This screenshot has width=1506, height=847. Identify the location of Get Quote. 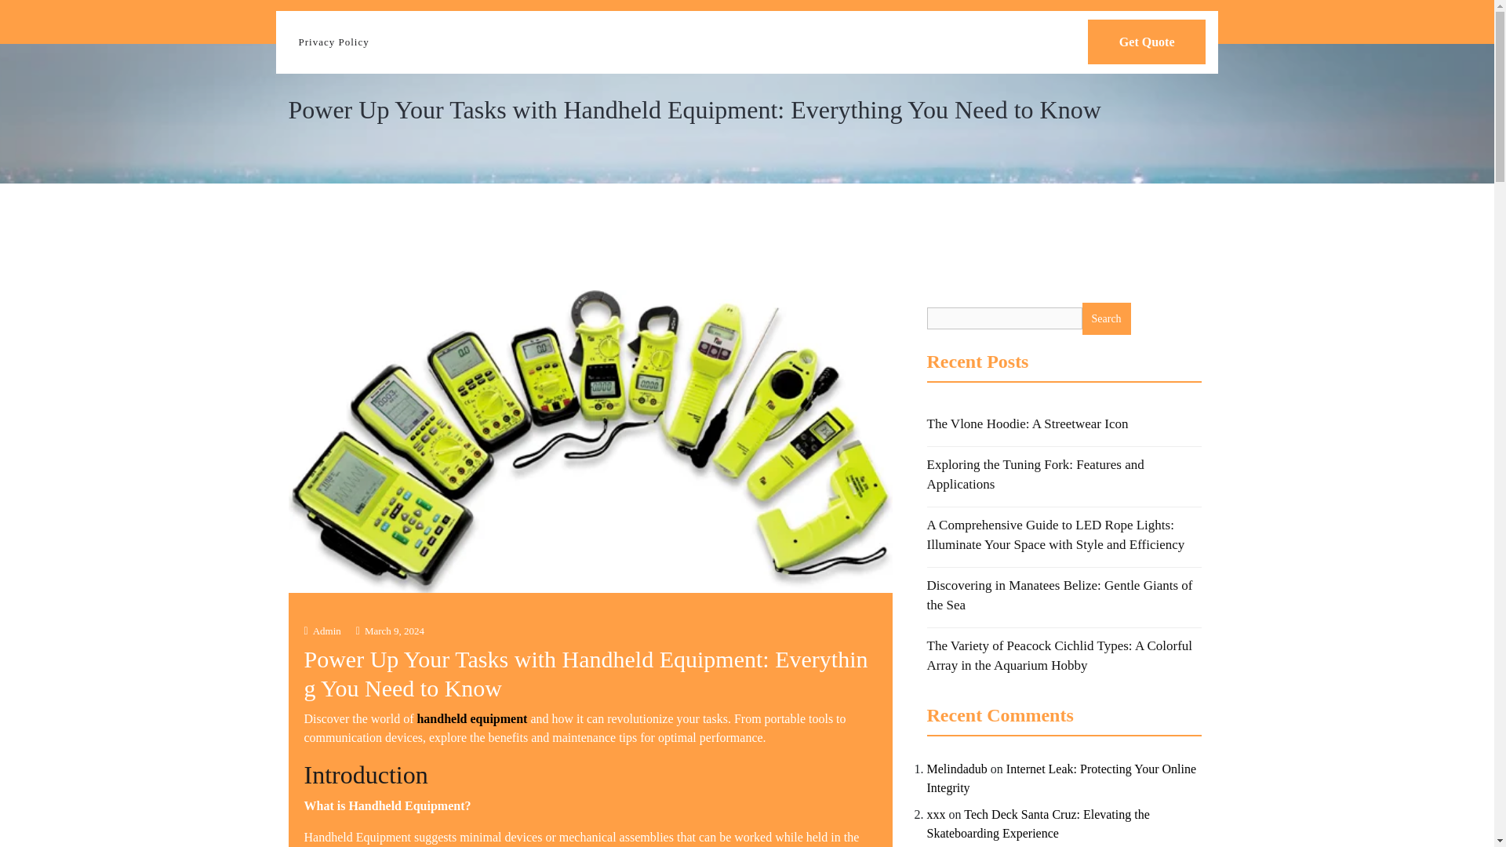
(1147, 42).